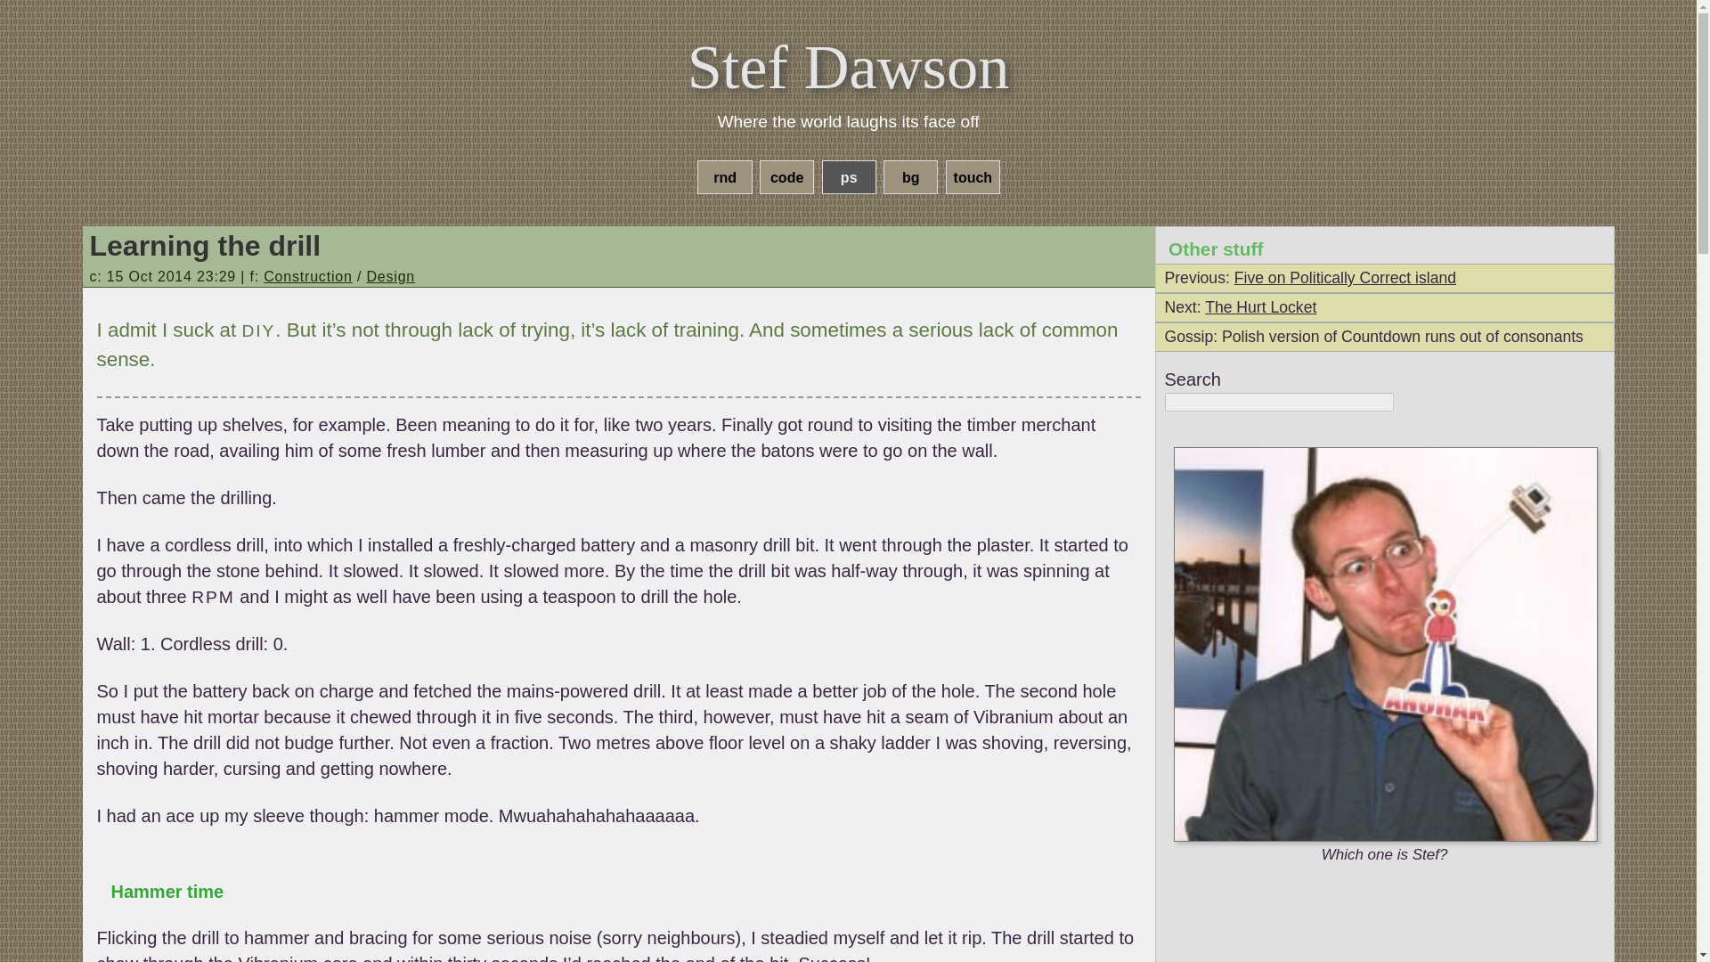 The width and height of the screenshot is (1710, 962). I want to click on Design, so click(390, 276).